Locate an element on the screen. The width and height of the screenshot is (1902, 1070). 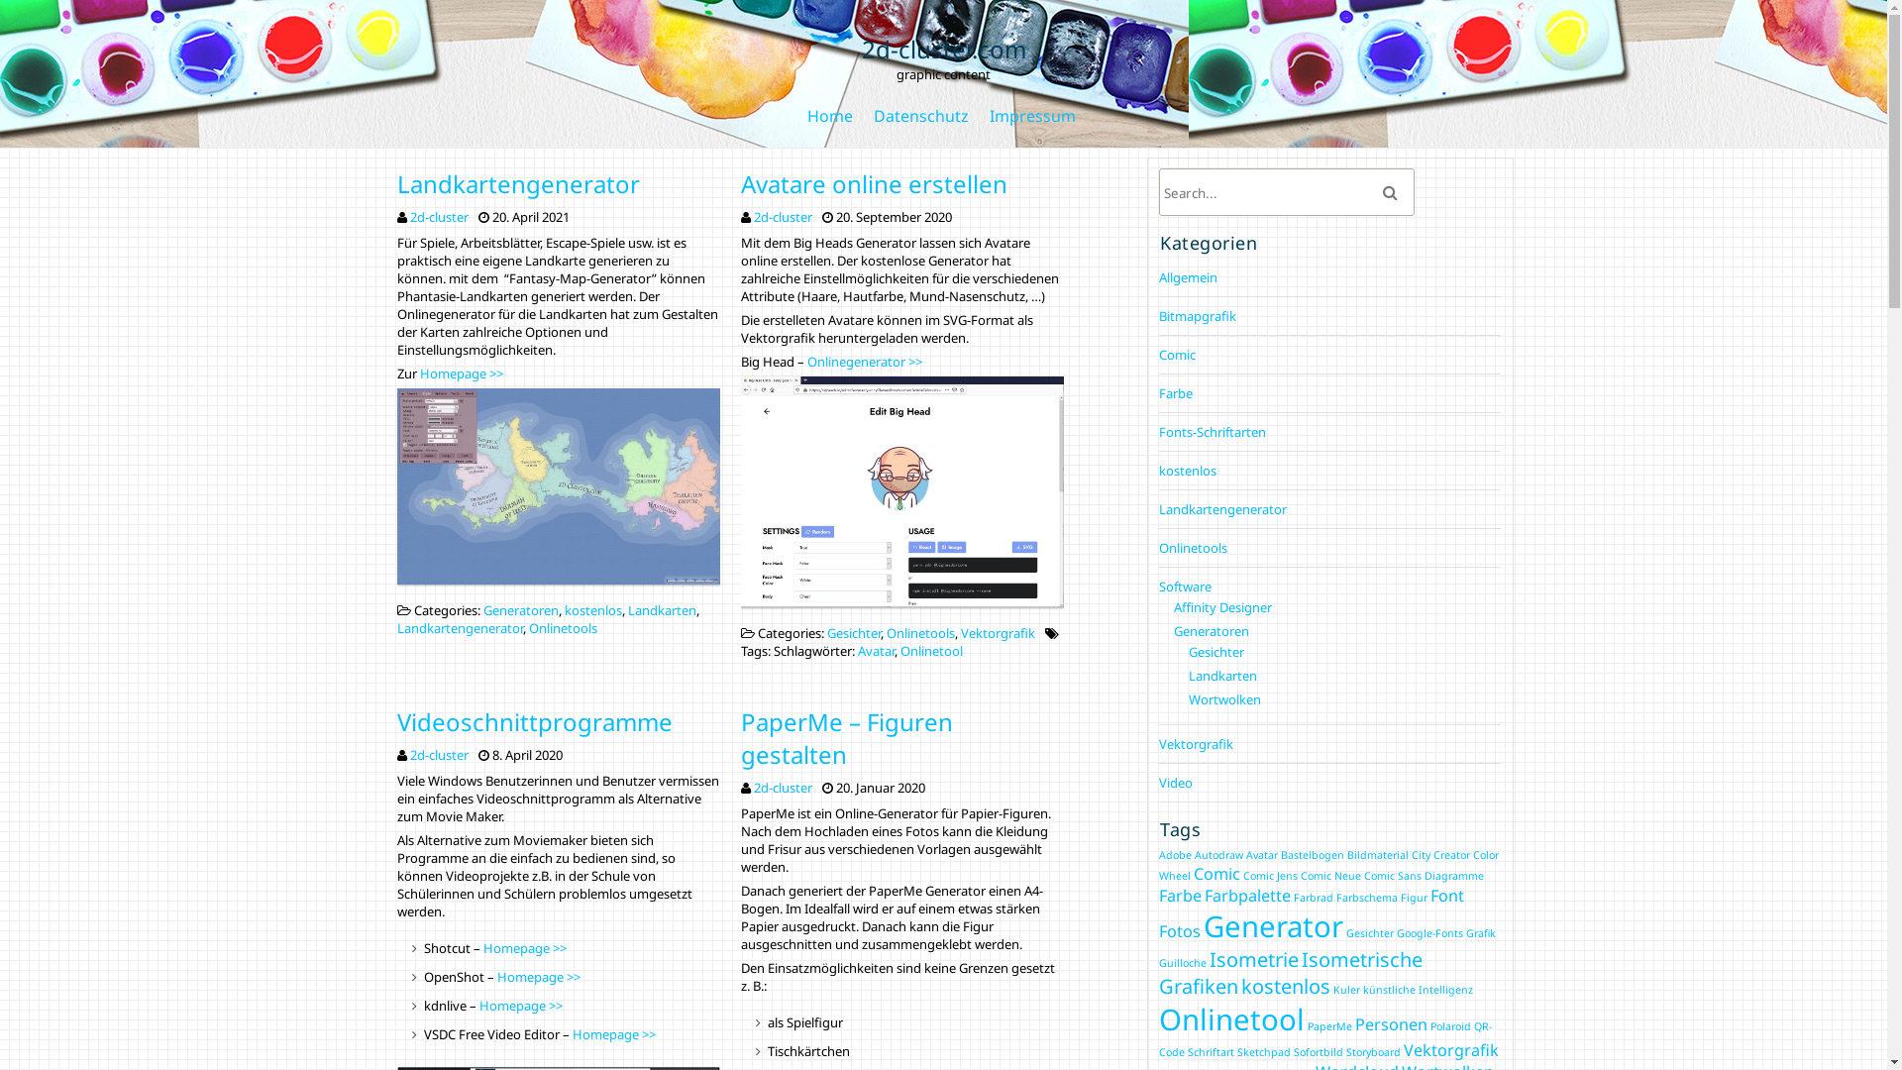
Video is located at coordinates (1176, 783).